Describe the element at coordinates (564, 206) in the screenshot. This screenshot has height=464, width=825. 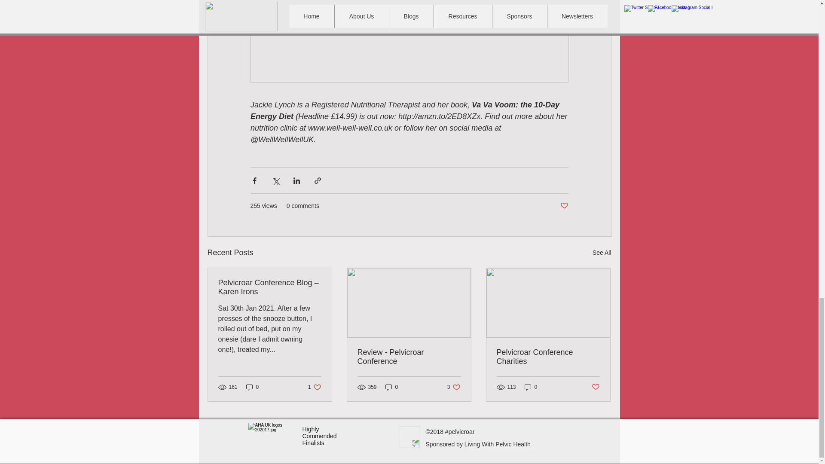
I see `Post not marked as liked` at that location.